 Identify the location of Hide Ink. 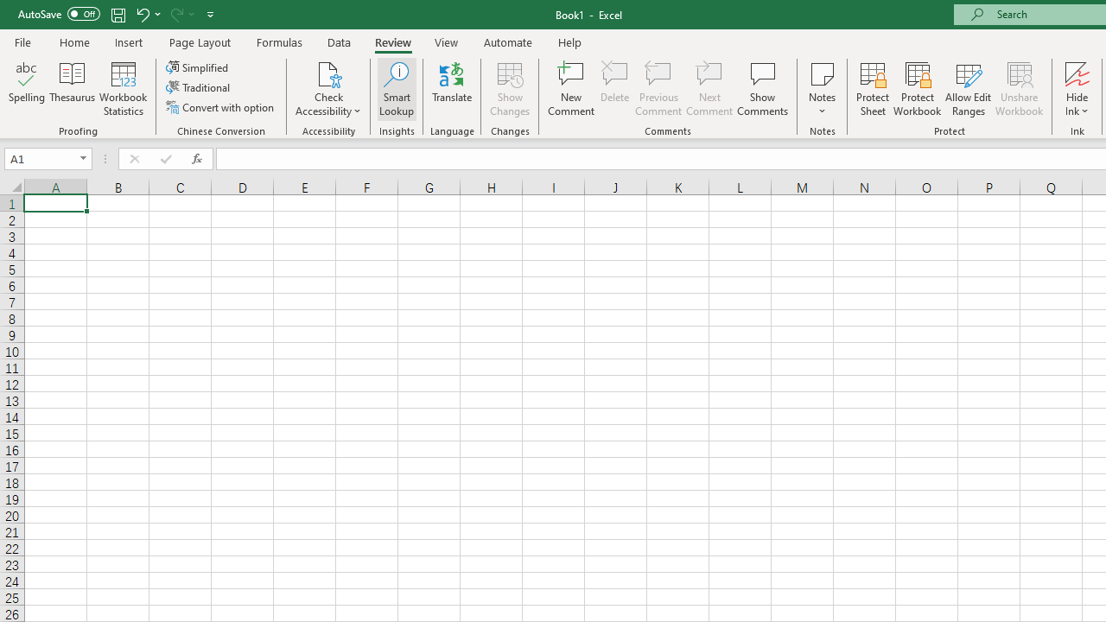
(1077, 88).